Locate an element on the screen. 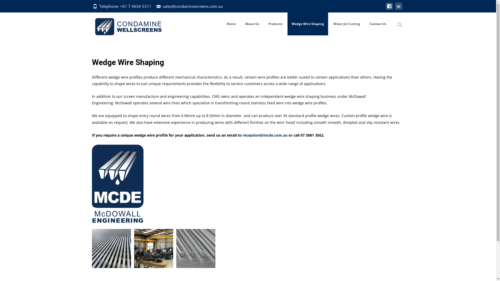 The image size is (500, 281). About Us is located at coordinates (252, 24).